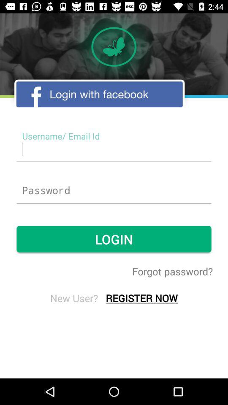  Describe the element at coordinates (114, 148) in the screenshot. I see `input user name and or email id` at that location.